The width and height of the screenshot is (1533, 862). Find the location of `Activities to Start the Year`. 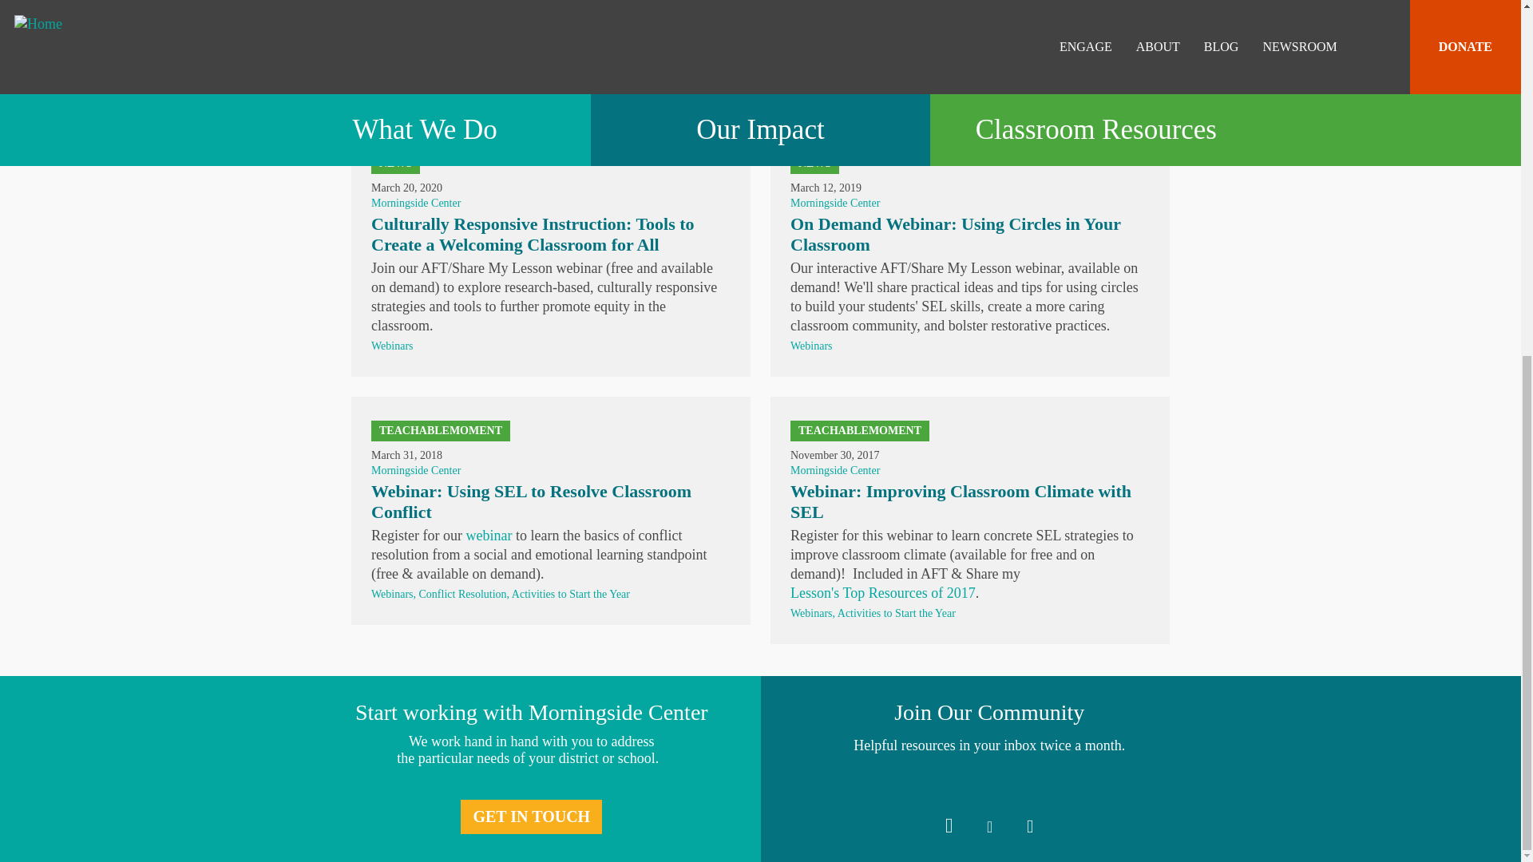

Activities to Start the Year is located at coordinates (571, 594).